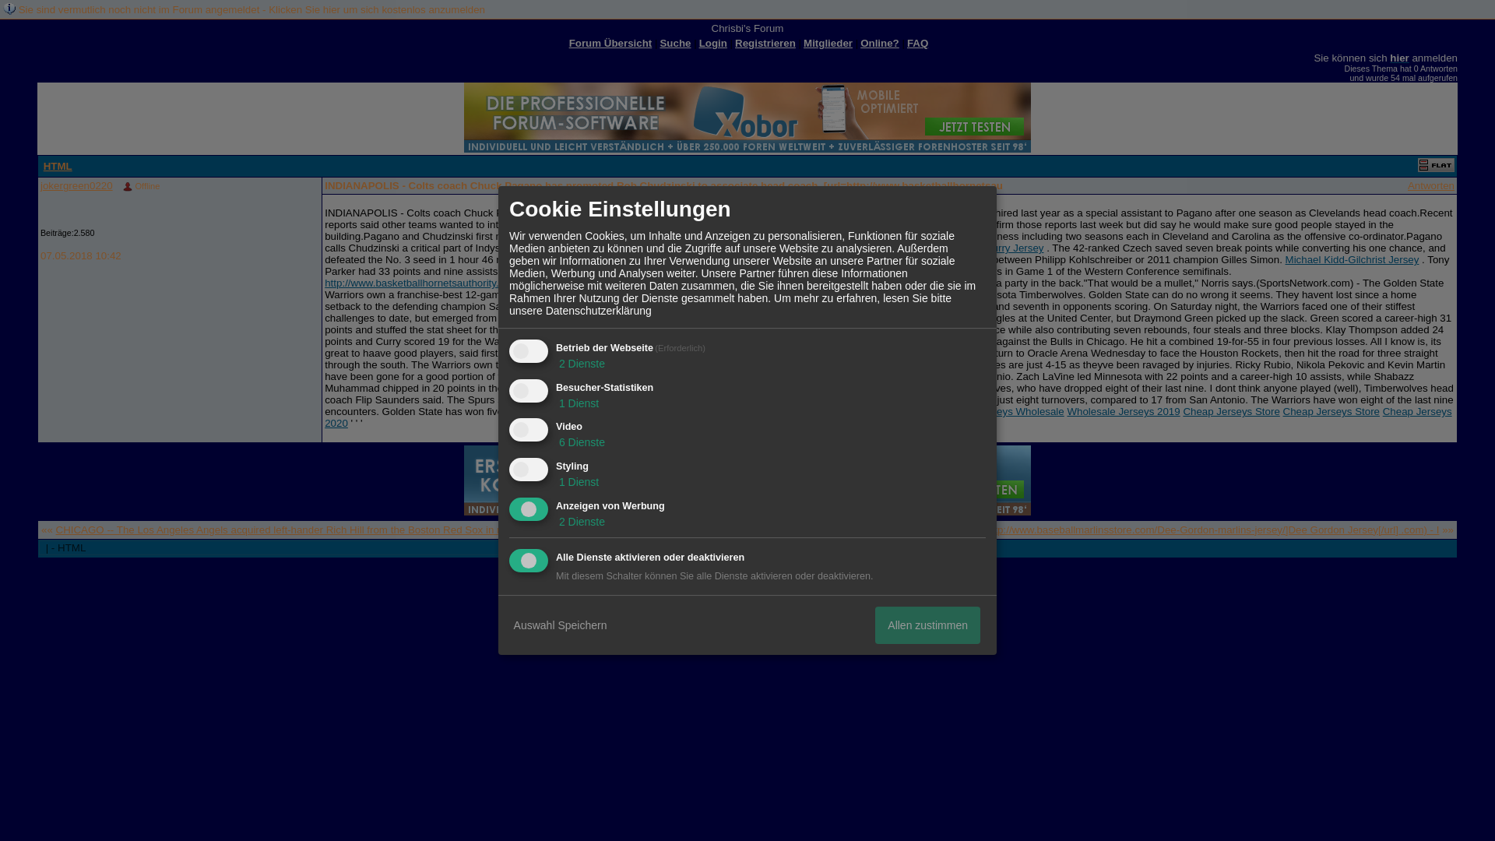 Image resolution: width=1495 pixels, height=841 pixels. What do you see at coordinates (1123, 411) in the screenshot?
I see `Wholesale Jerseys 2019` at bounding box center [1123, 411].